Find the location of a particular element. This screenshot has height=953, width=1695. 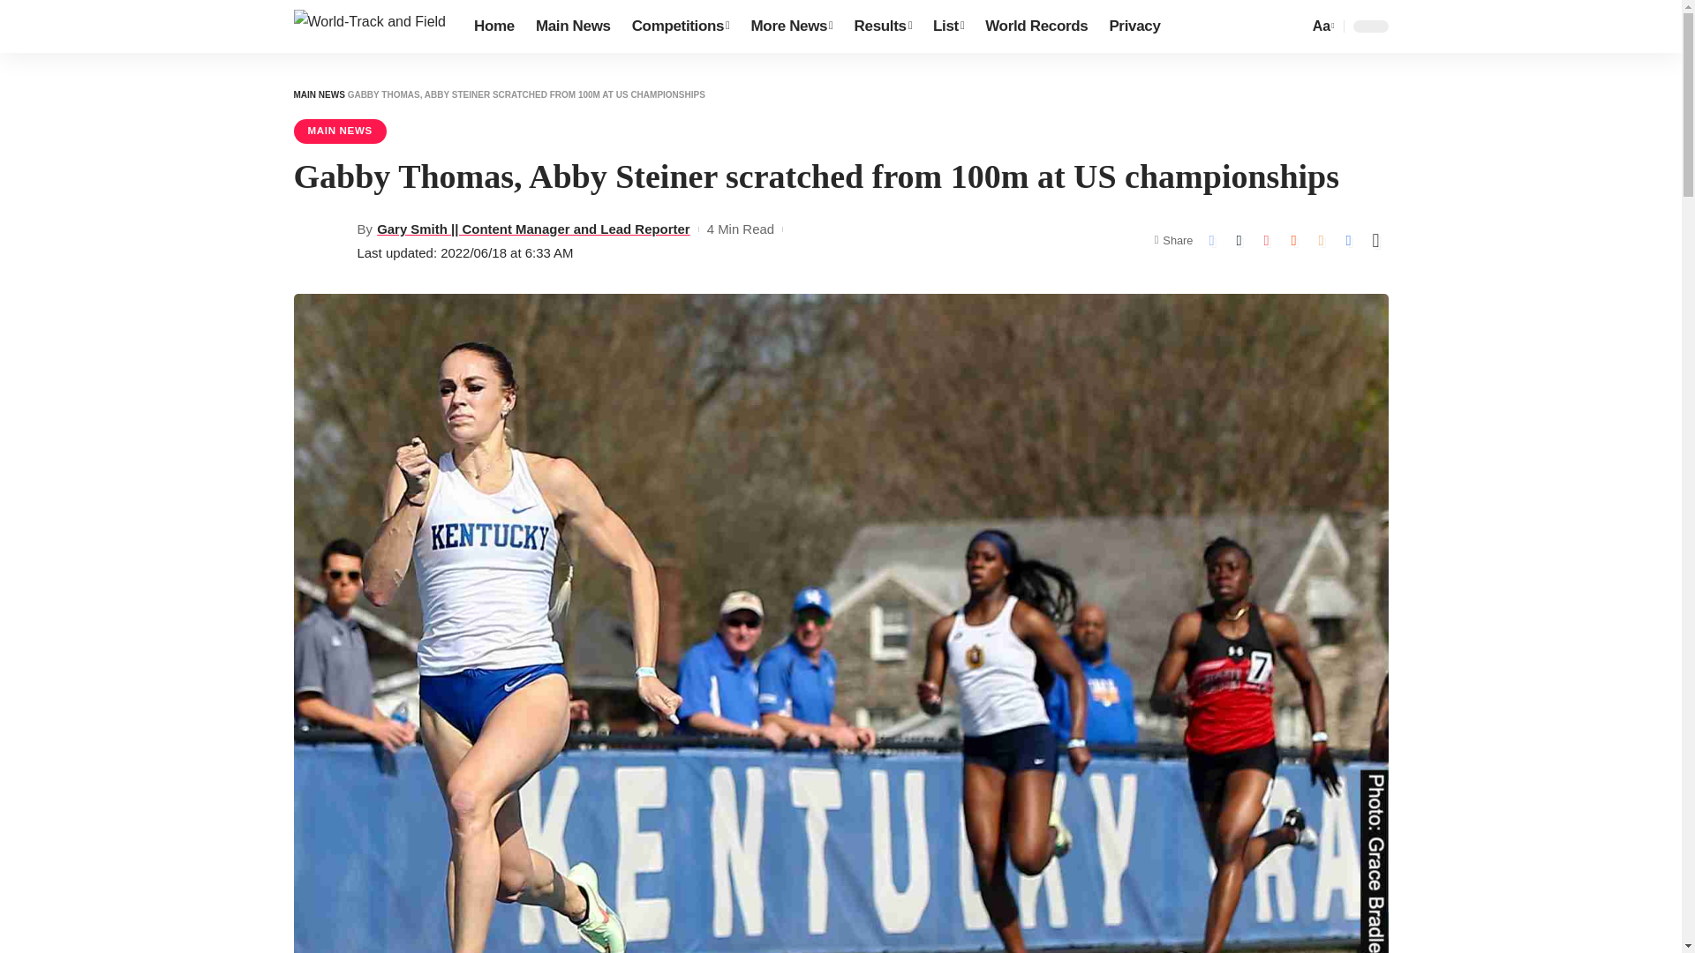

Privacy is located at coordinates (1134, 26).